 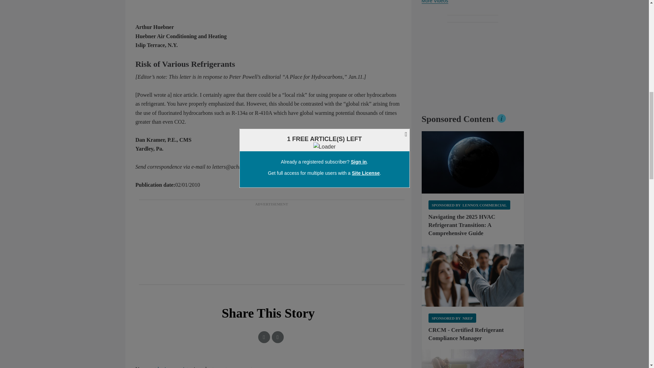 What do you see at coordinates (452, 318) in the screenshot?
I see `Sponsored by NREP` at bounding box center [452, 318].